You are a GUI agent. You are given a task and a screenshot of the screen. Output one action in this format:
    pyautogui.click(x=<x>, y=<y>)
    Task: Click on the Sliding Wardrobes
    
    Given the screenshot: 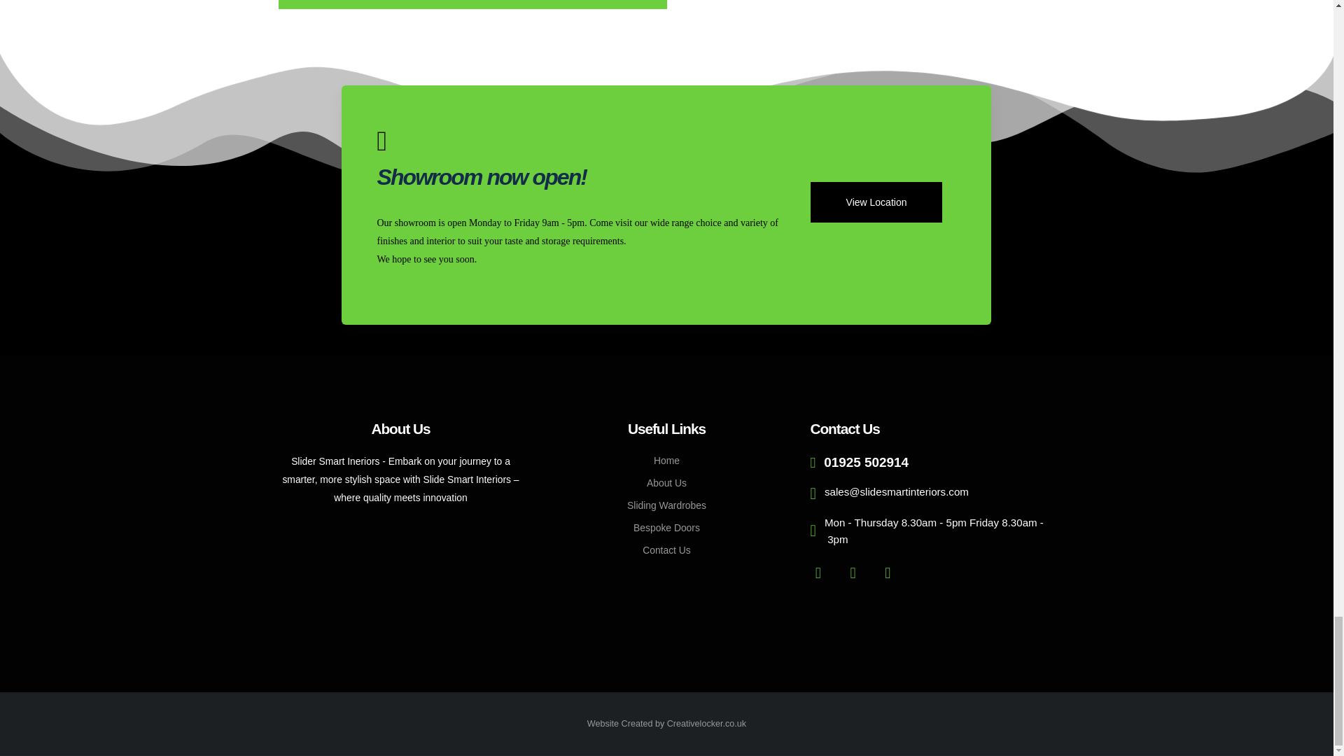 What is the action you would take?
    pyautogui.click(x=666, y=505)
    